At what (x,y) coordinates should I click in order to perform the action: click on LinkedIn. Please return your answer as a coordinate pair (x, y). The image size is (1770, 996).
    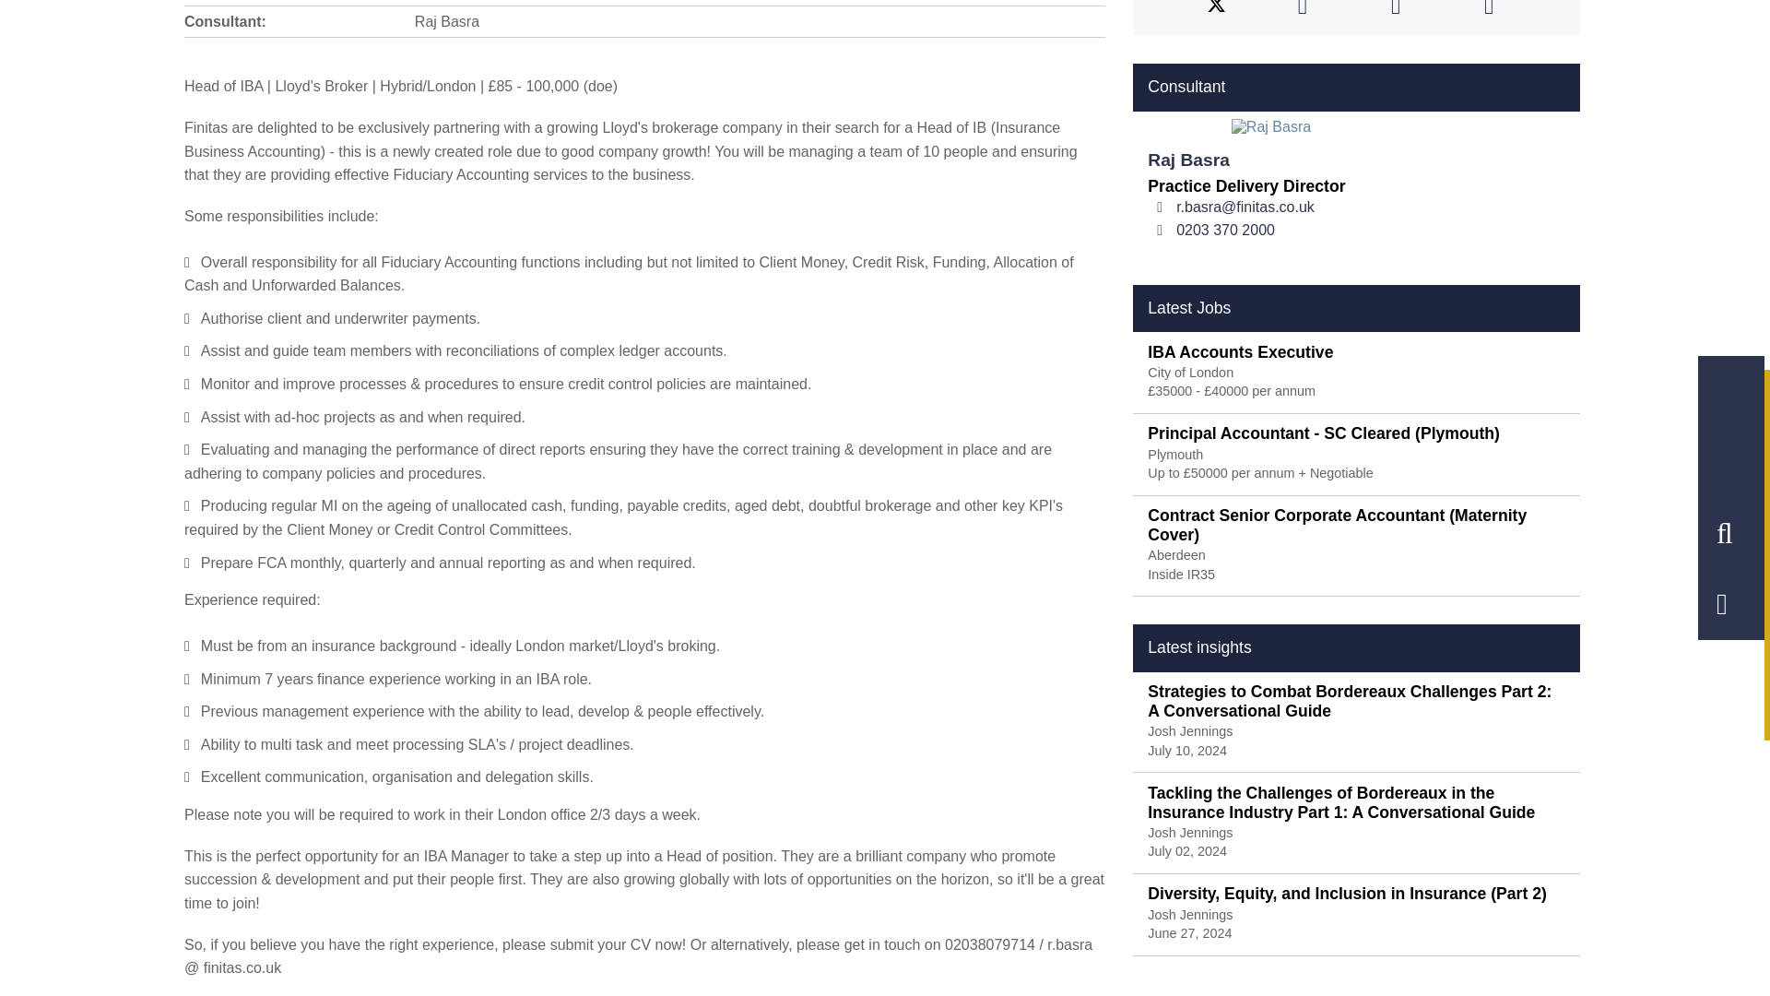
    Looking at the image, I should click on (1396, 9).